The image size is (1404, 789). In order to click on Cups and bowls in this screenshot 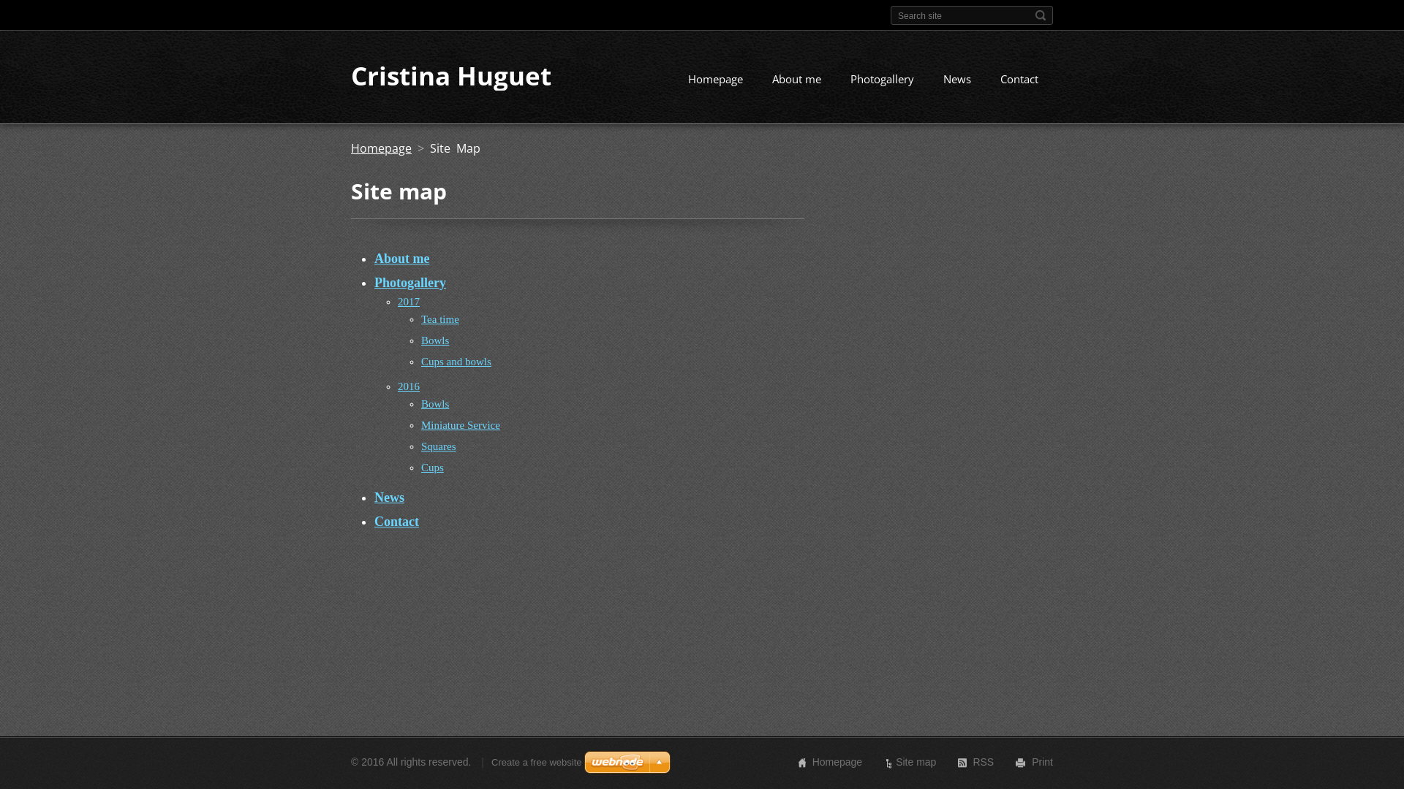, I will do `click(456, 362)`.